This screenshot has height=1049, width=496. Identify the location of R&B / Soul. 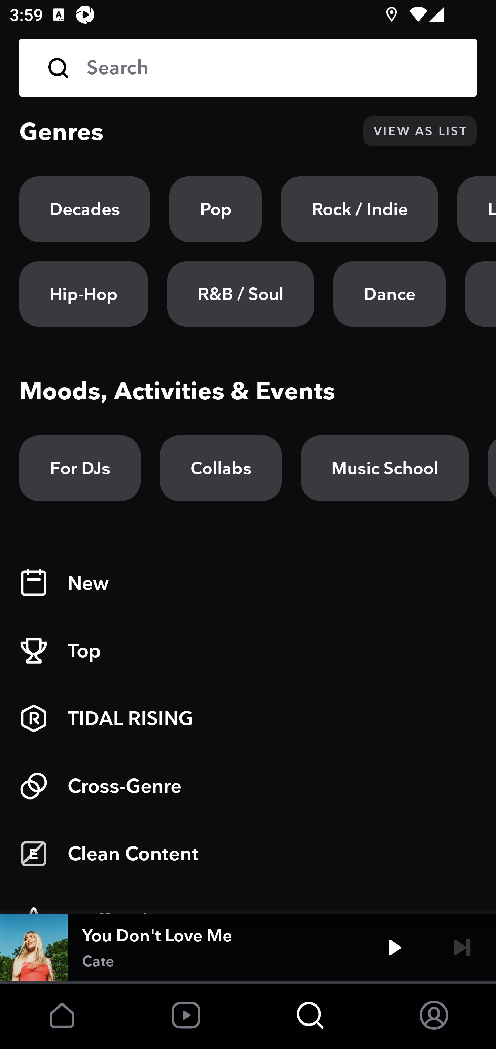
(240, 294).